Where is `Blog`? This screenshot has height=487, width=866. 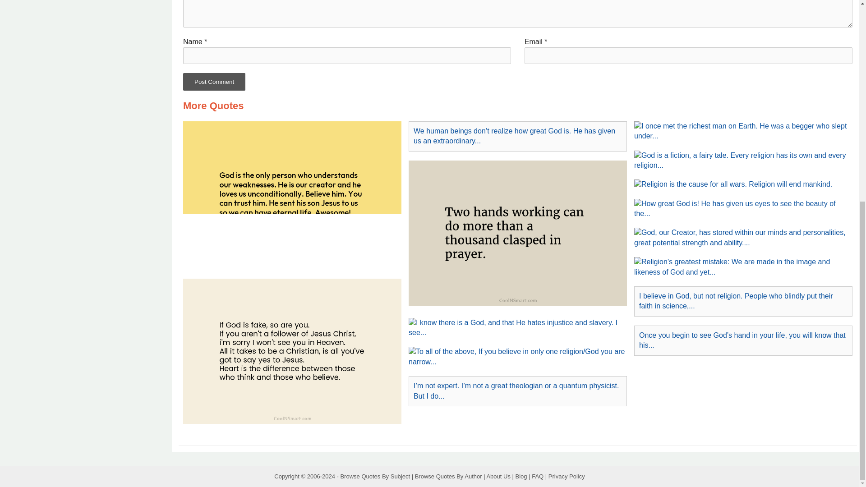 Blog is located at coordinates (521, 476).